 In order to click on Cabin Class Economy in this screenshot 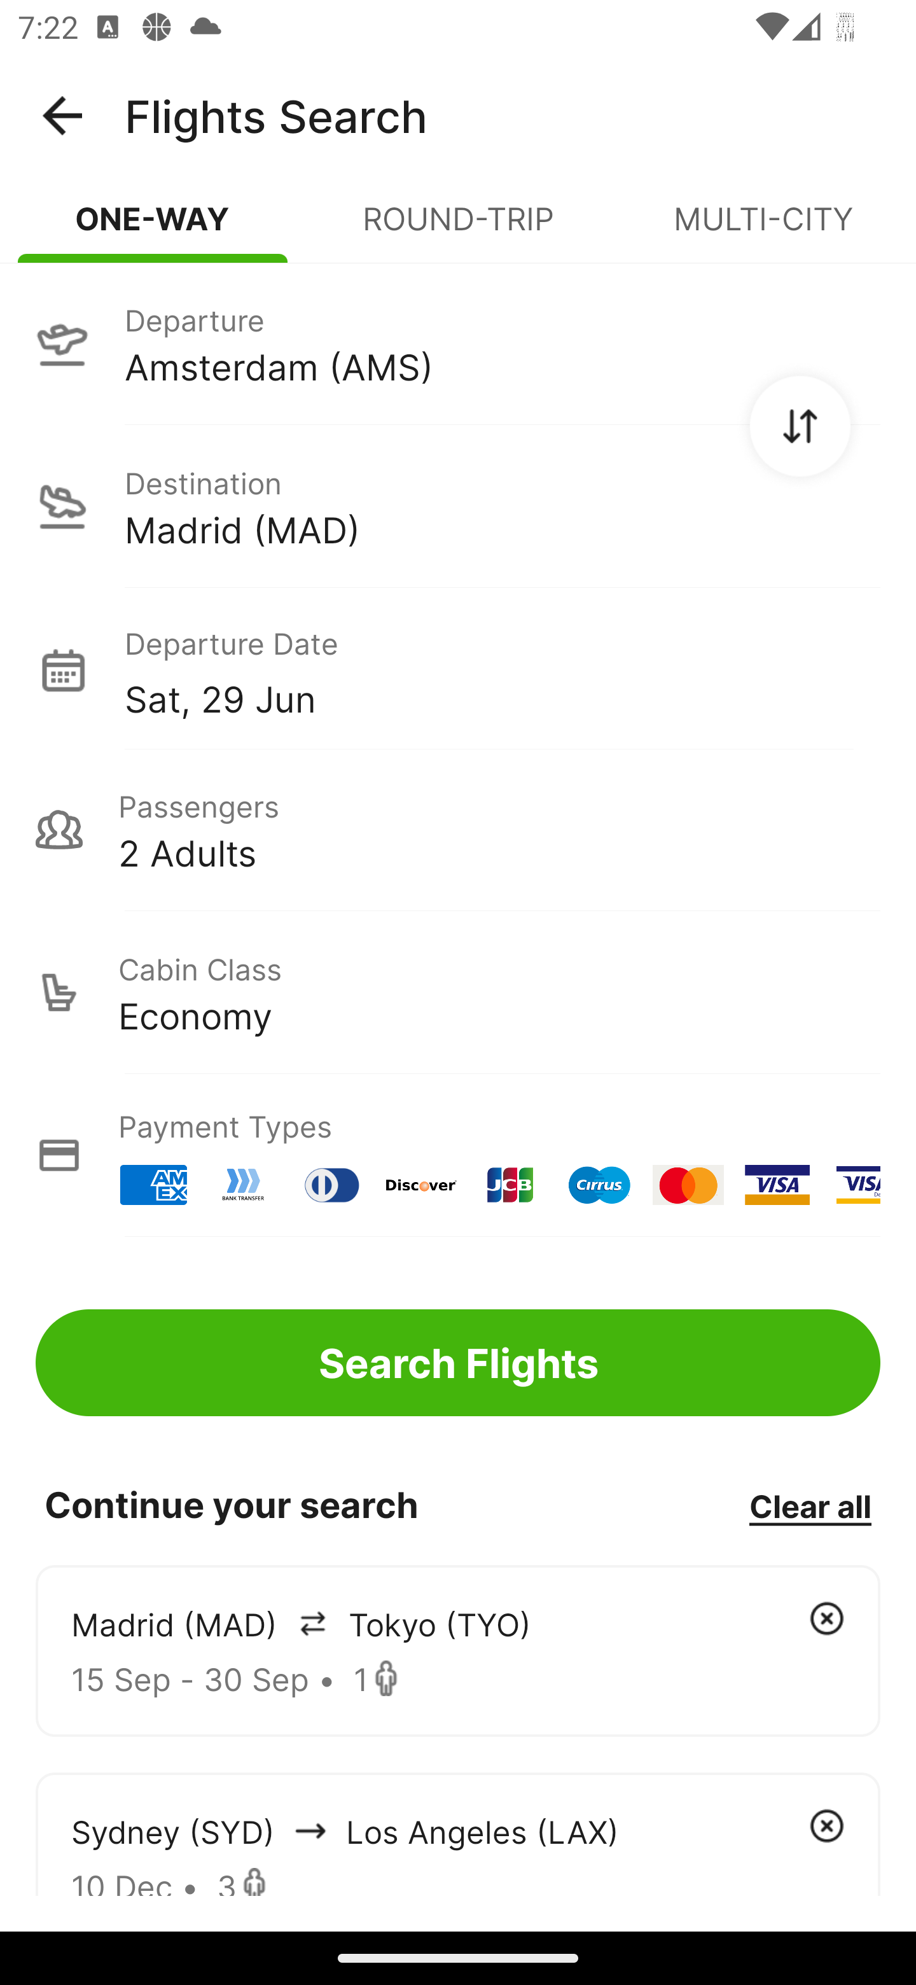, I will do `click(458, 992)`.